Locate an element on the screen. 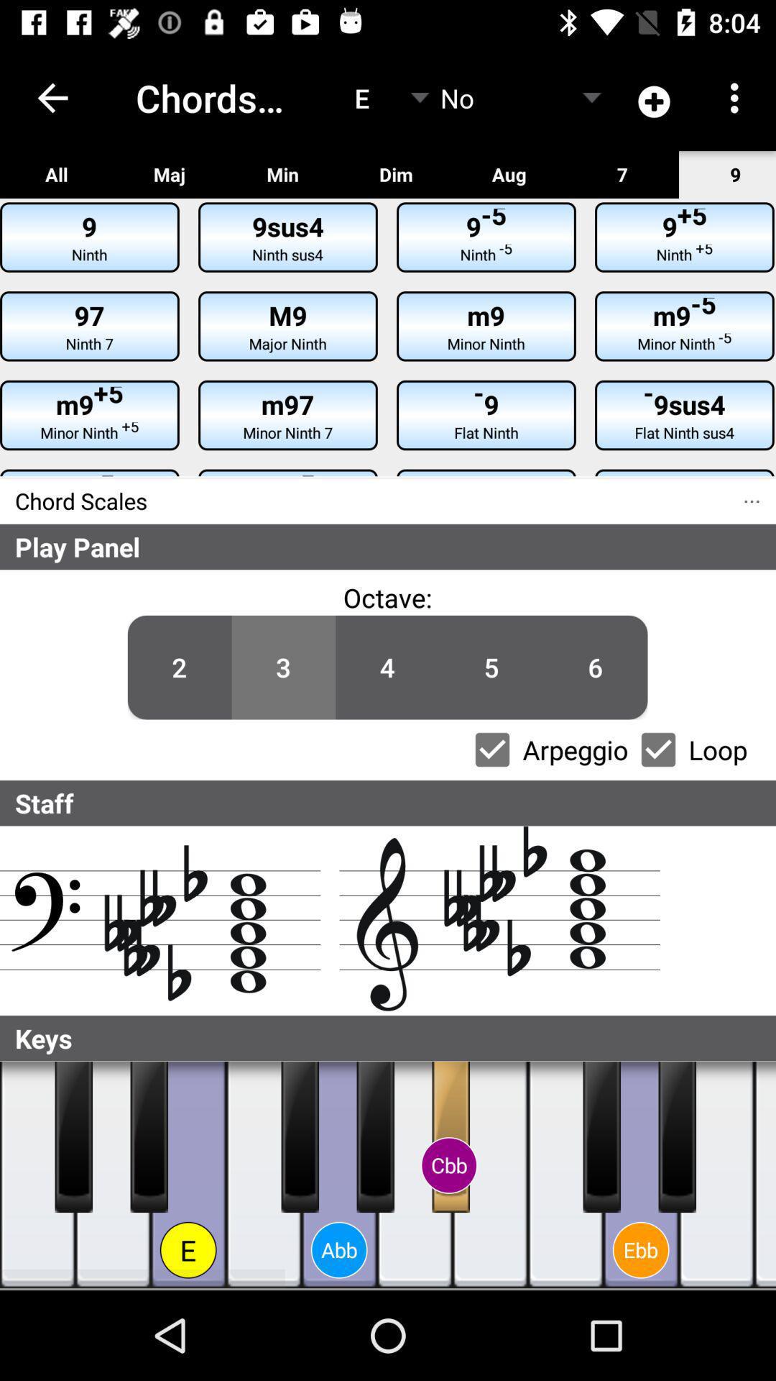 This screenshot has height=1381, width=776. d keyboard key is located at coordinates (114, 1175).